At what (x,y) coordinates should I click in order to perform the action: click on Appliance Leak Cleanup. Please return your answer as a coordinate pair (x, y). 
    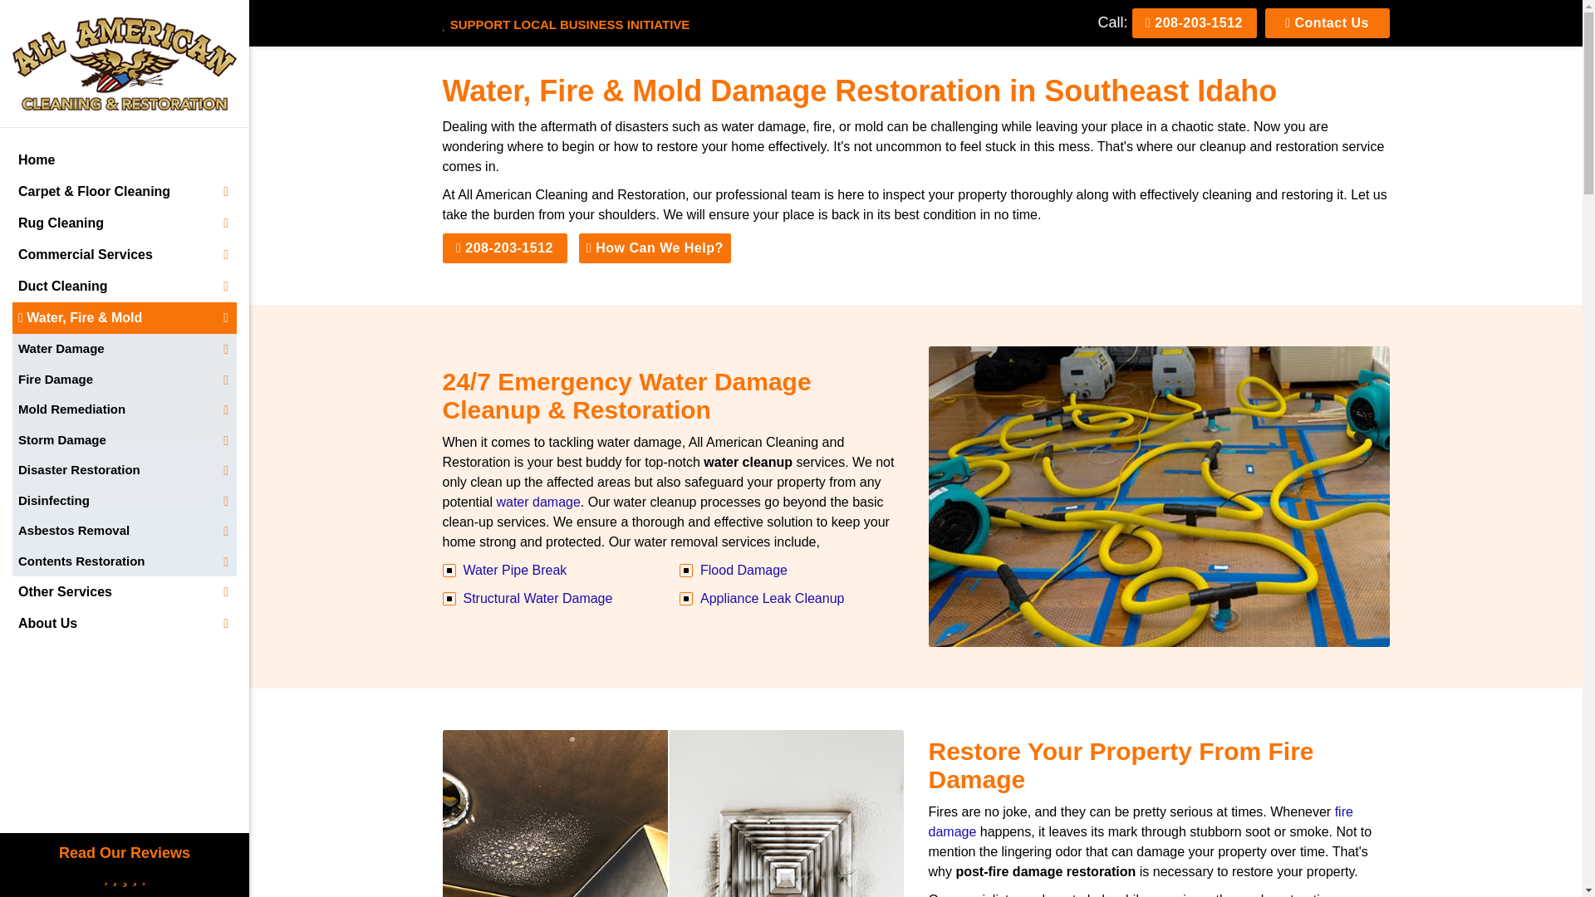
    Looking at the image, I should click on (771, 598).